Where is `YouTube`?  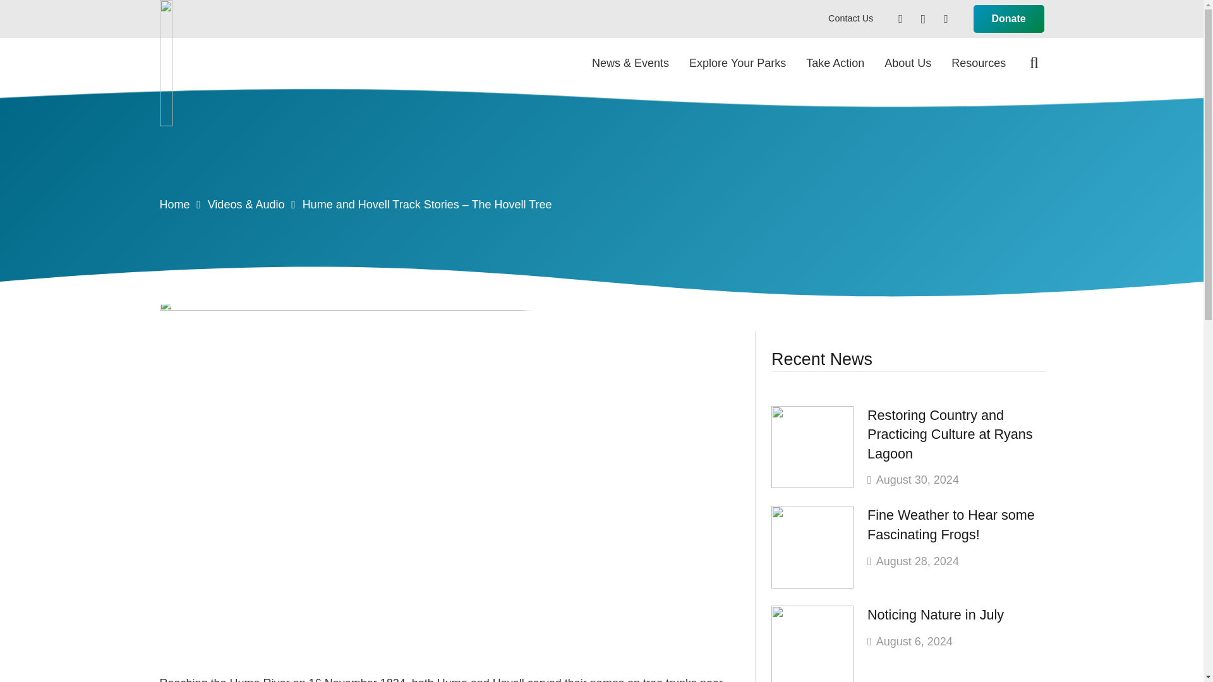
YouTube is located at coordinates (945, 18).